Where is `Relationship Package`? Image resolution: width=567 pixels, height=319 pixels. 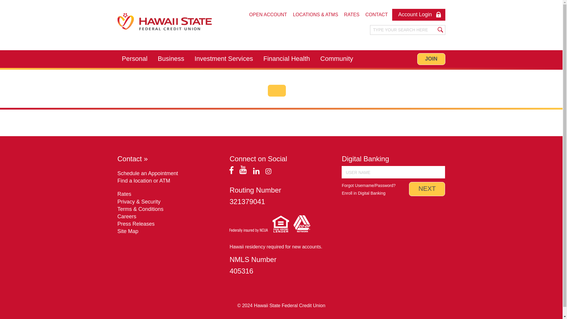 Relationship Package is located at coordinates (147, 71).